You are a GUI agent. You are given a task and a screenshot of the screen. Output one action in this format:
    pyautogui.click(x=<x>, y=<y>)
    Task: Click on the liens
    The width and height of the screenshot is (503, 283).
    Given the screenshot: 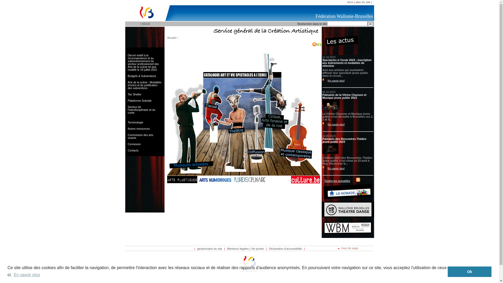 What is the action you would take?
    pyautogui.click(x=351, y=2)
    